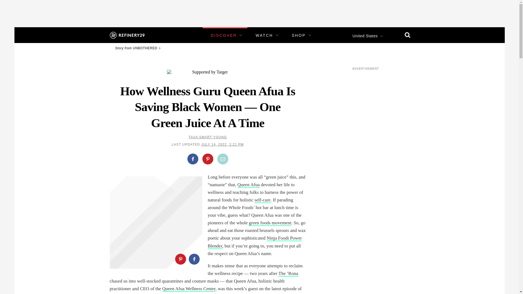  What do you see at coordinates (262, 200) in the screenshot?
I see `self-care` at bounding box center [262, 200].